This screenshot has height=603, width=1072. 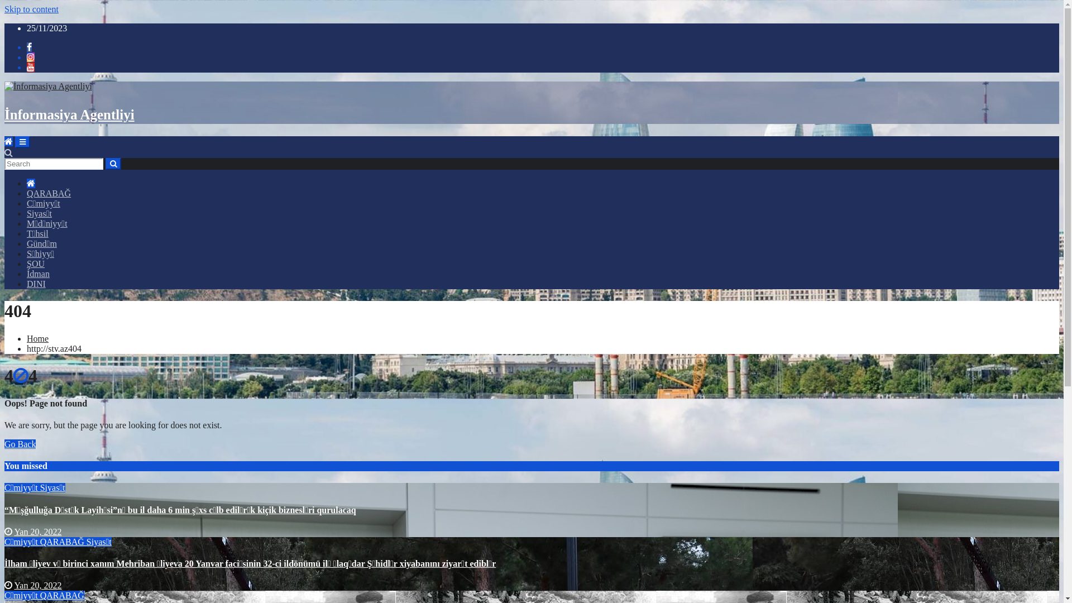 I want to click on DINI, so click(x=36, y=284).